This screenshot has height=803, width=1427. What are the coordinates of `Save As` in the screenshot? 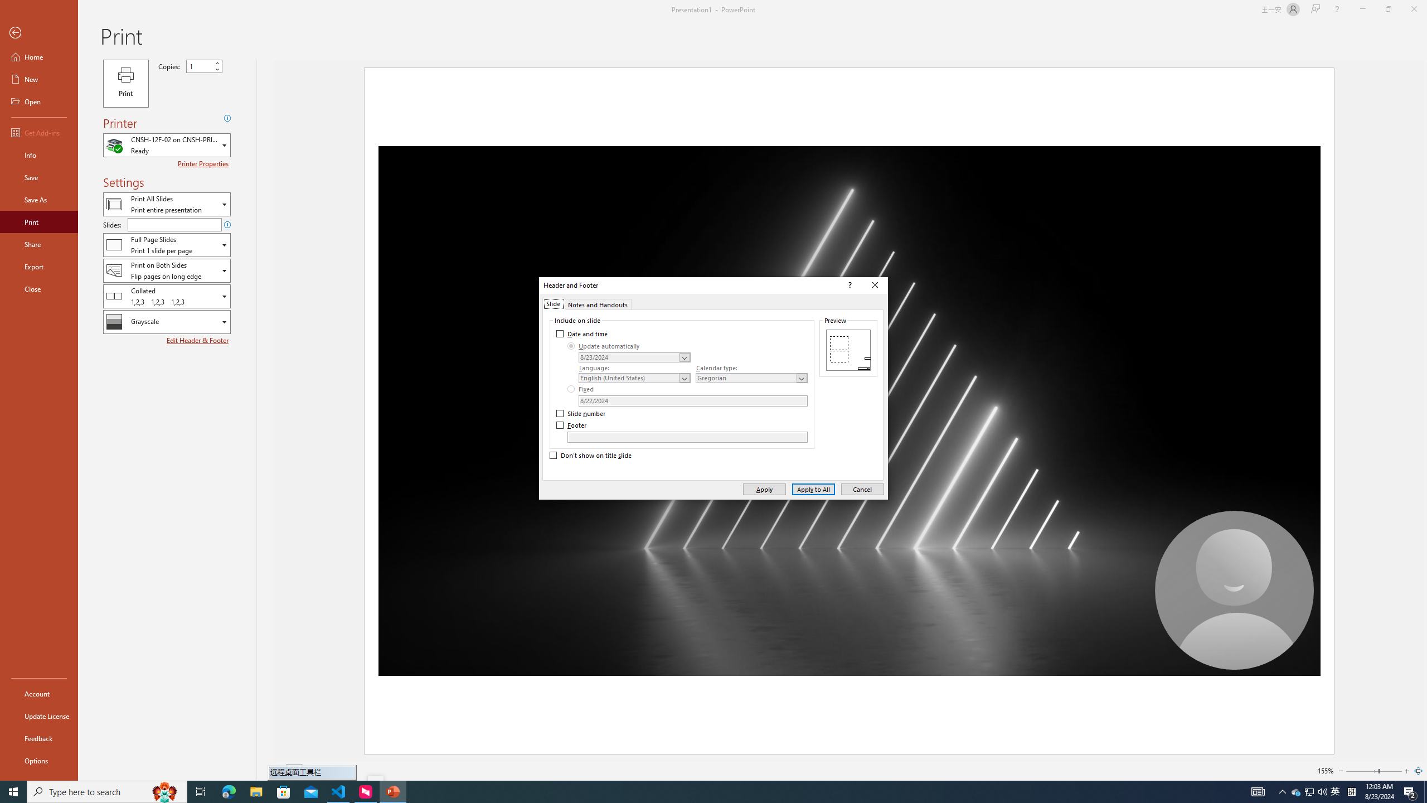 It's located at (39, 200).